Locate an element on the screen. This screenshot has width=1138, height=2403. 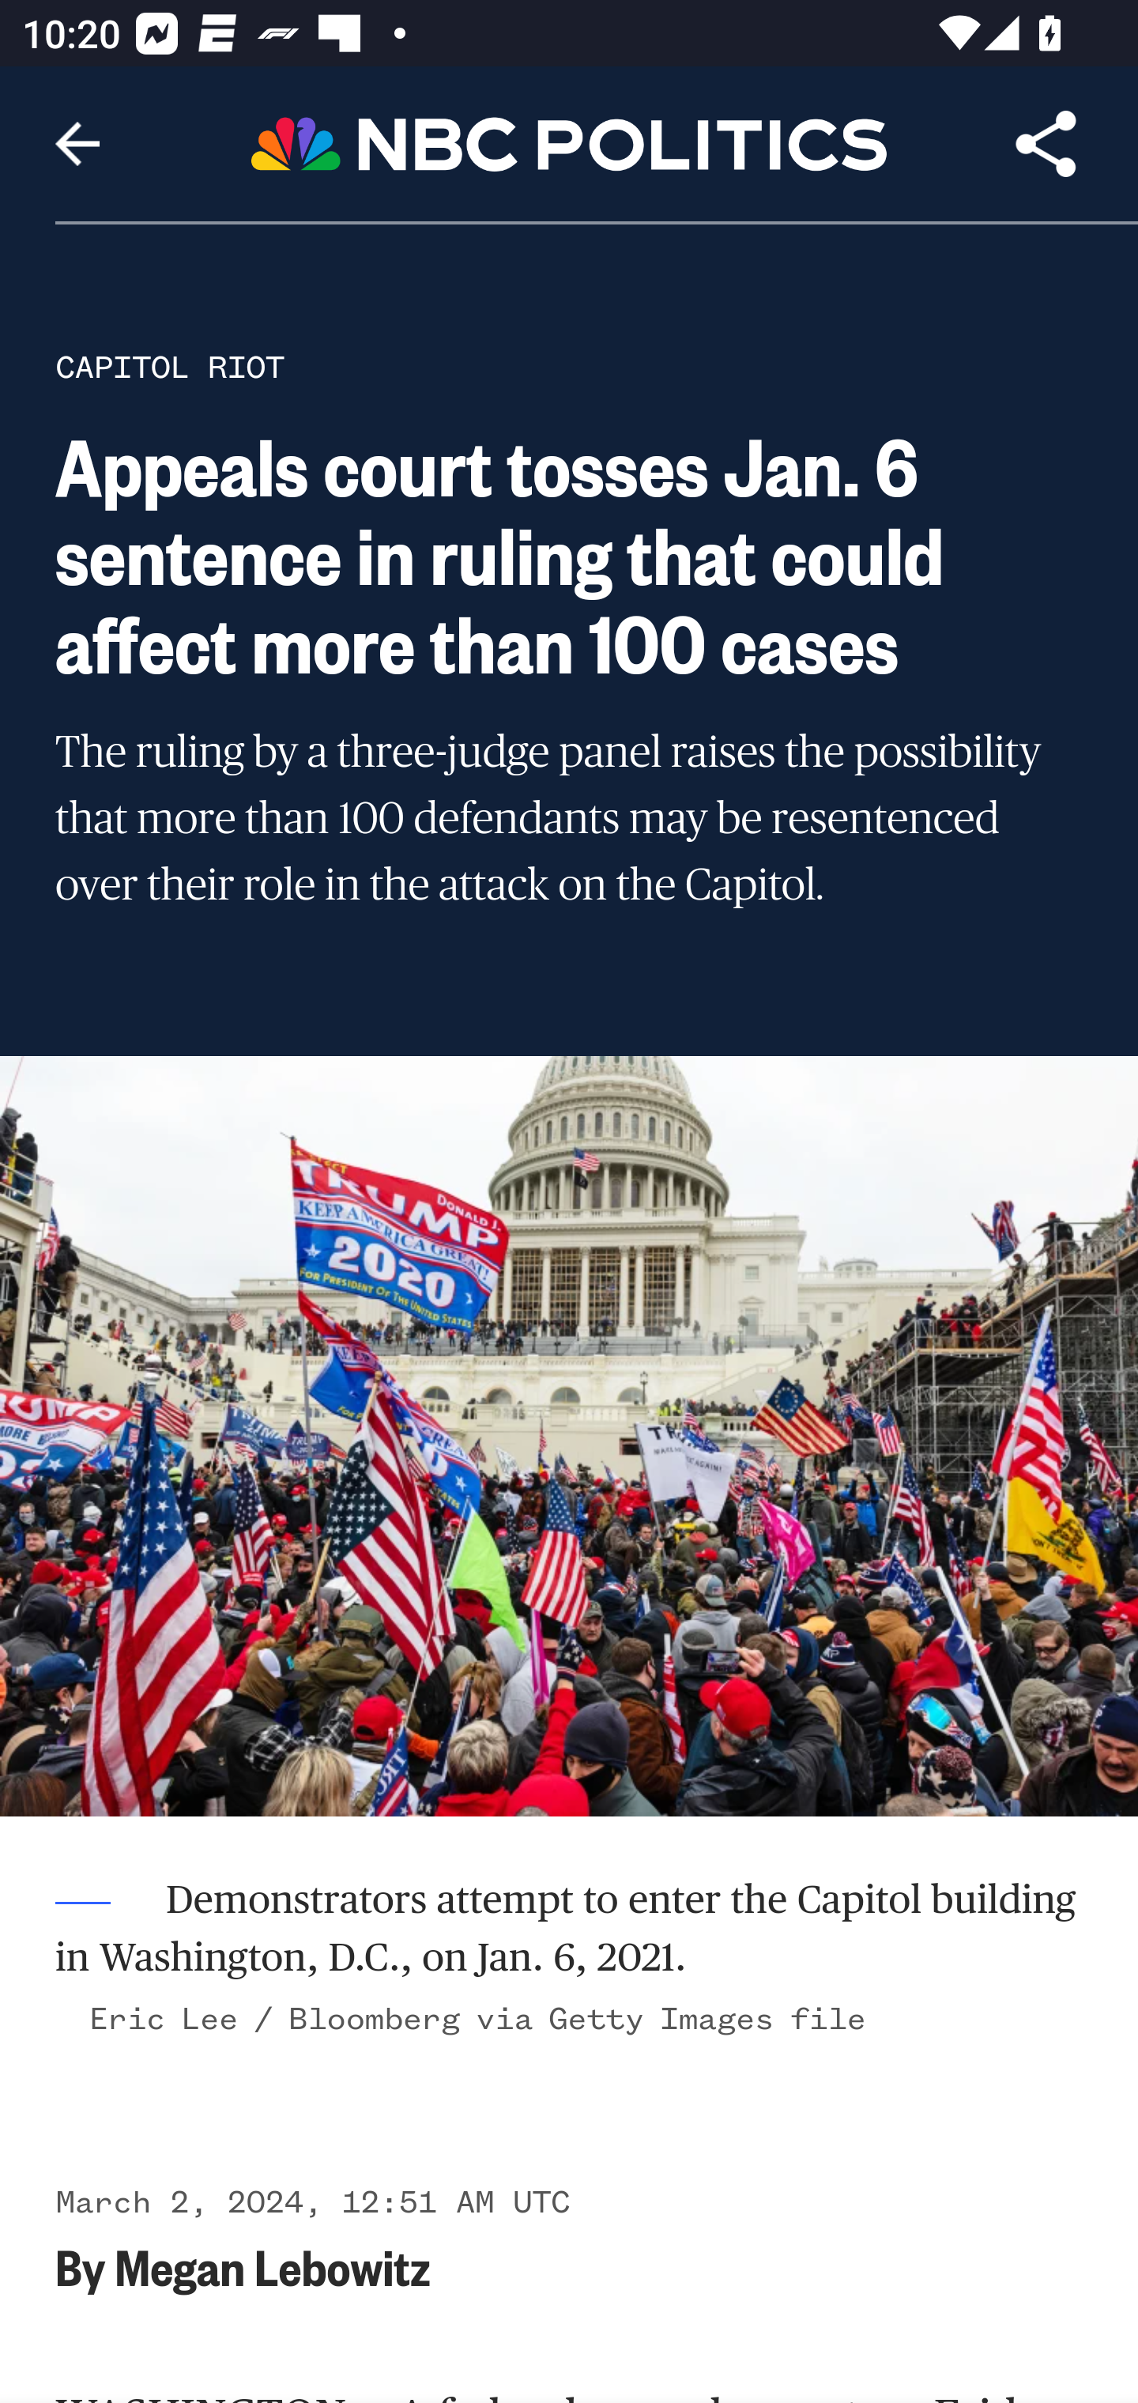
Navigate up is located at coordinates (77, 144).